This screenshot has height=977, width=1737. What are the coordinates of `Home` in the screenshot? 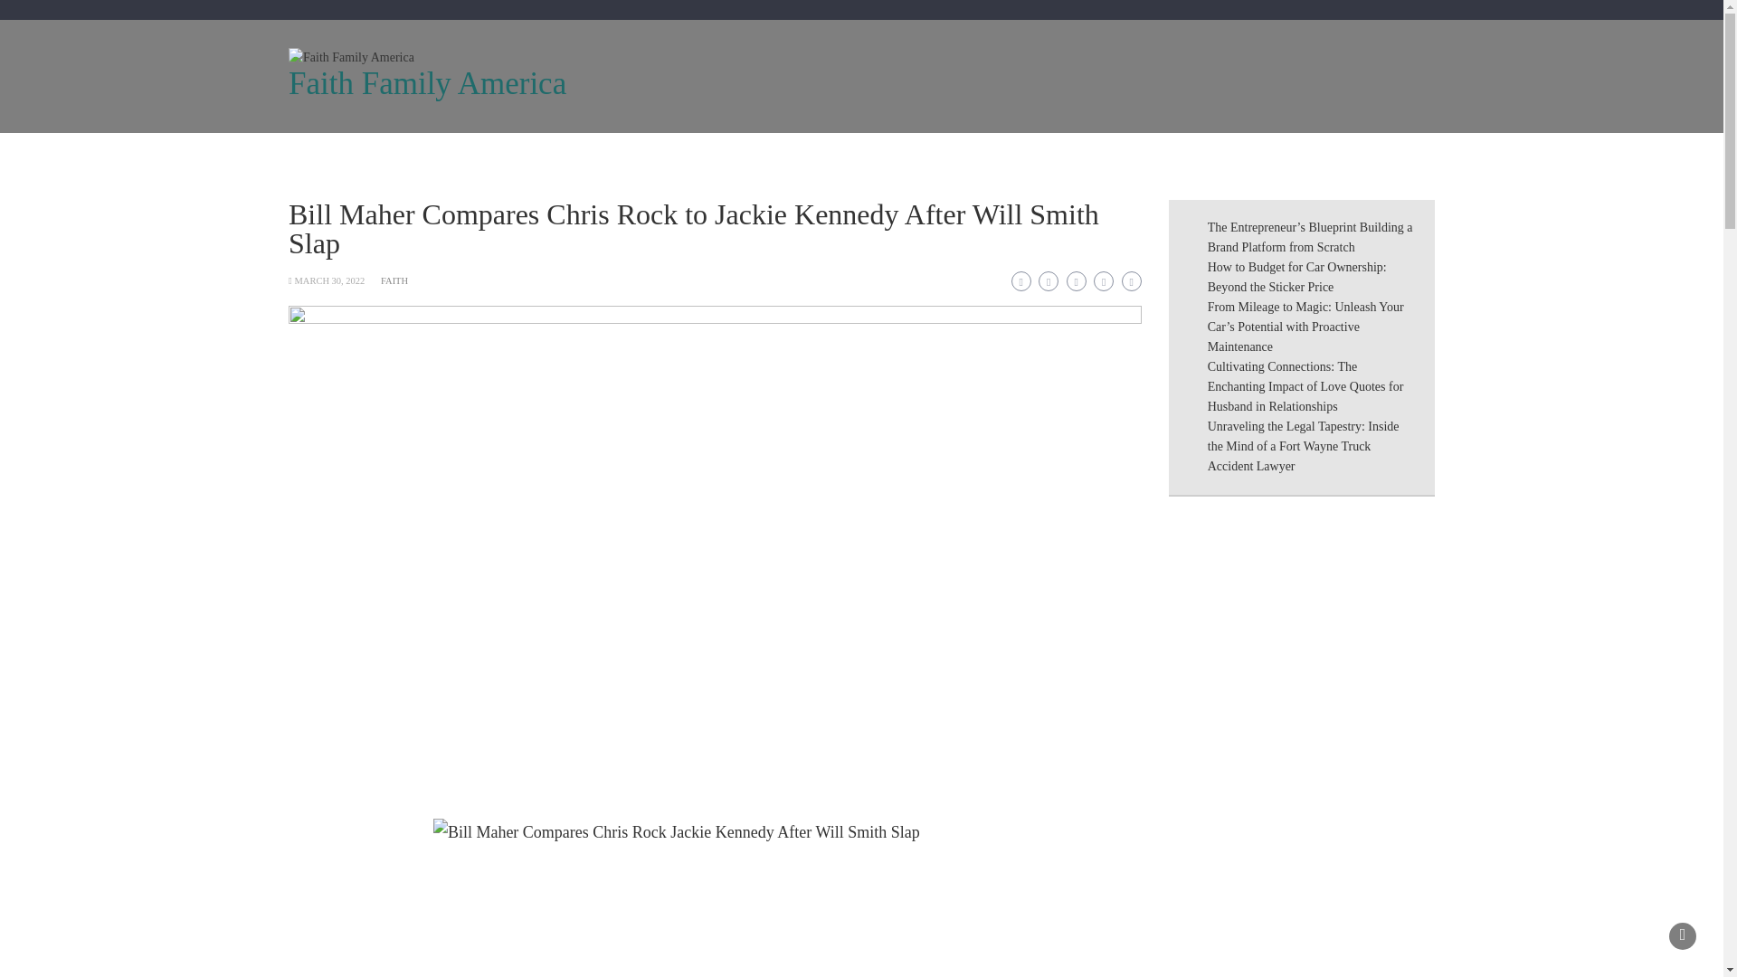 It's located at (326, 156).